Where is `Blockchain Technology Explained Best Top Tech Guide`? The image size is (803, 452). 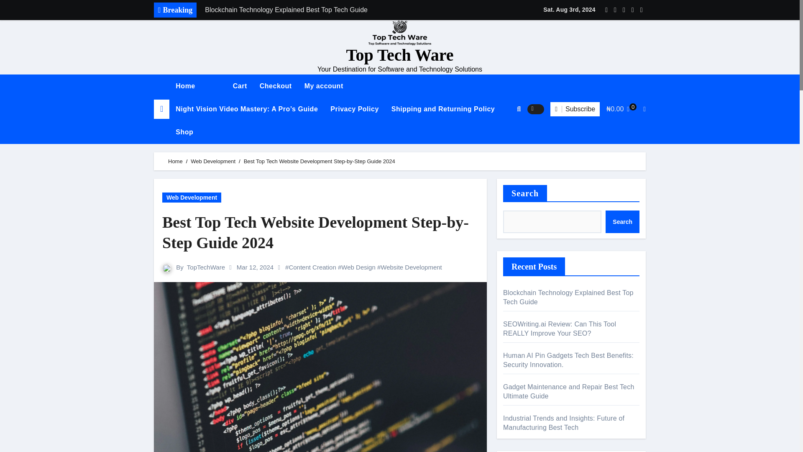 Blockchain Technology Explained Best Top Tech Guide is located at coordinates (317, 10).